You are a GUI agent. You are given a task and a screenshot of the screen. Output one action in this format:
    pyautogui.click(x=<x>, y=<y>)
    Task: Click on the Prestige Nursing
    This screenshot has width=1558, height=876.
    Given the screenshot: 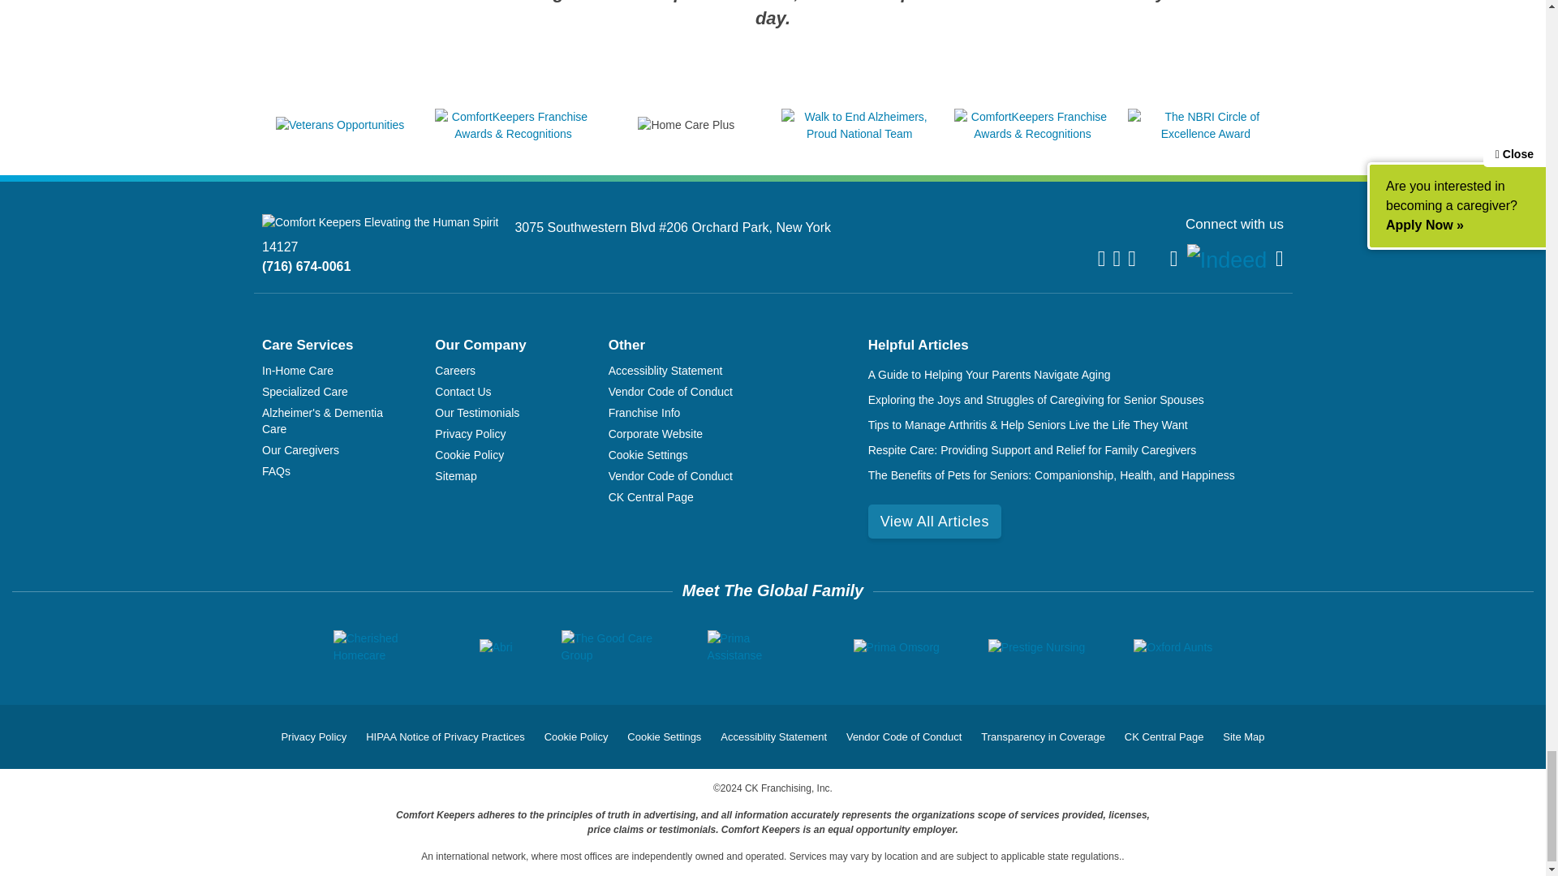 What is the action you would take?
    pyautogui.click(x=1037, y=647)
    